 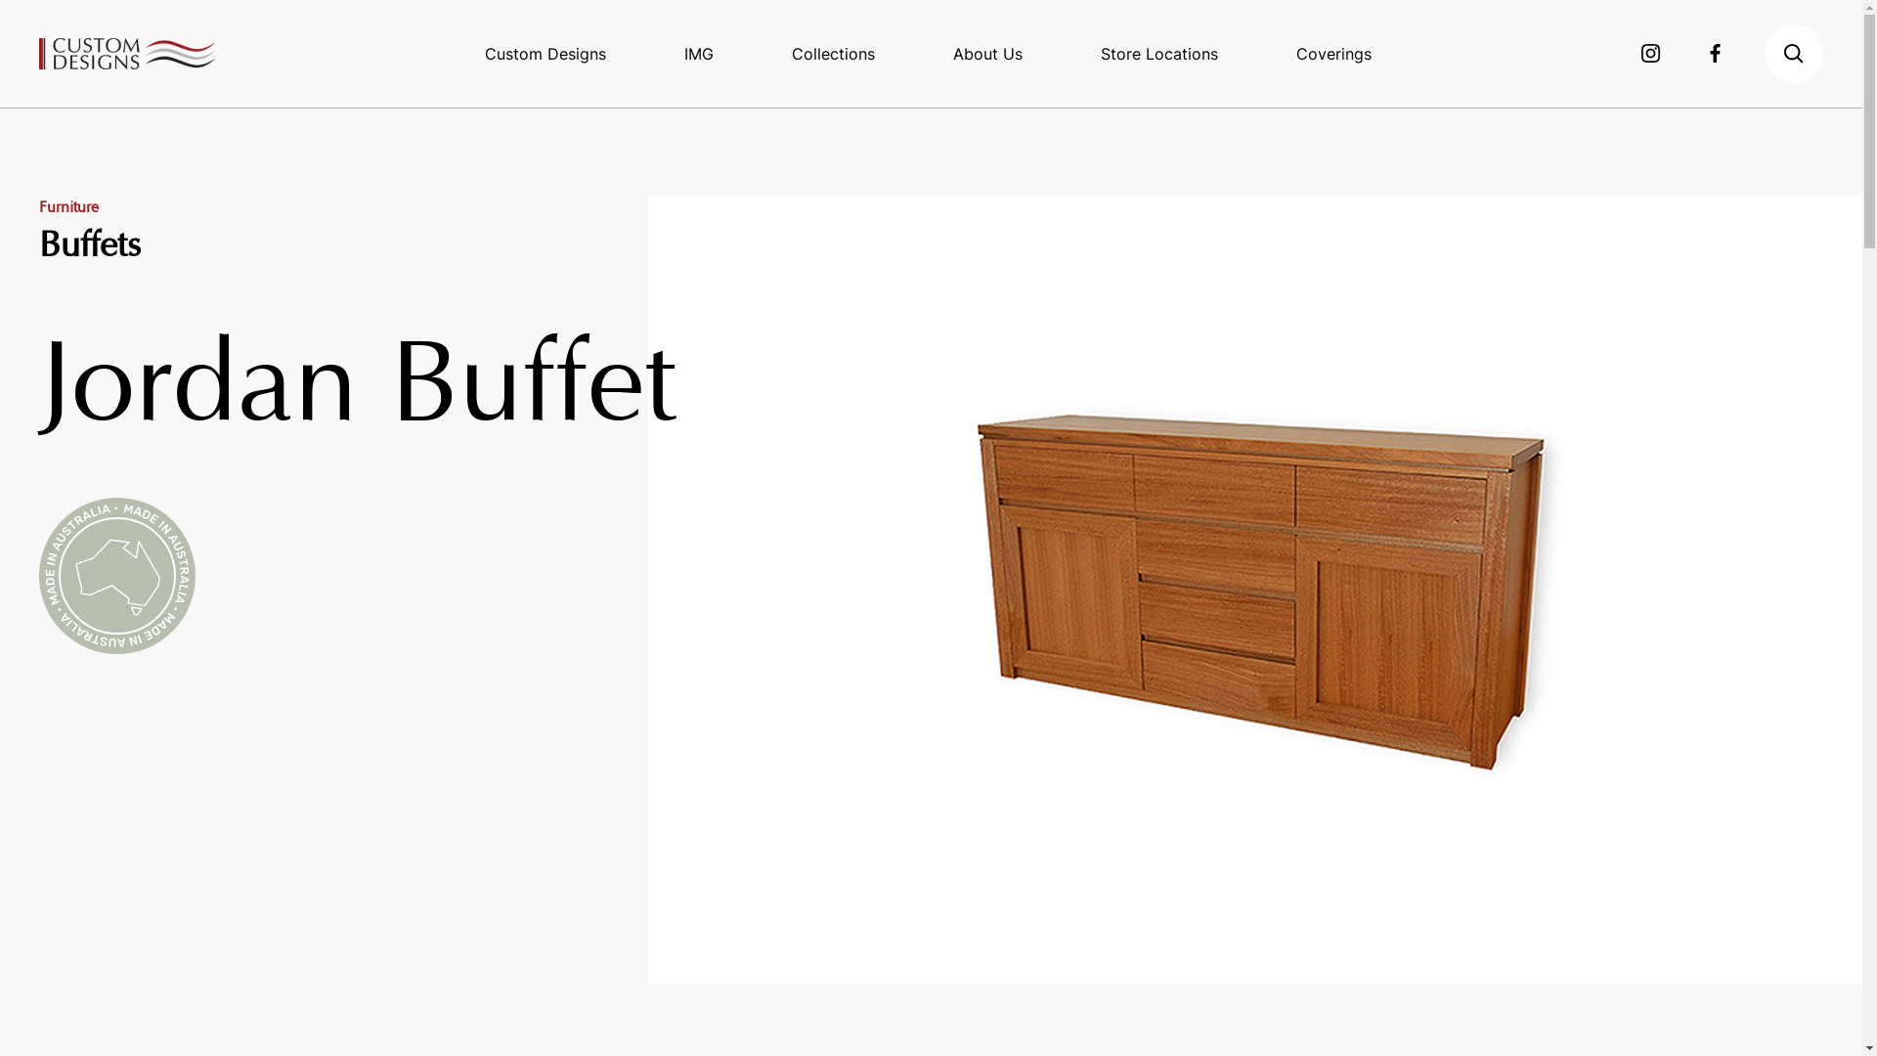 What do you see at coordinates (1794, 54) in the screenshot?
I see `Search` at bounding box center [1794, 54].